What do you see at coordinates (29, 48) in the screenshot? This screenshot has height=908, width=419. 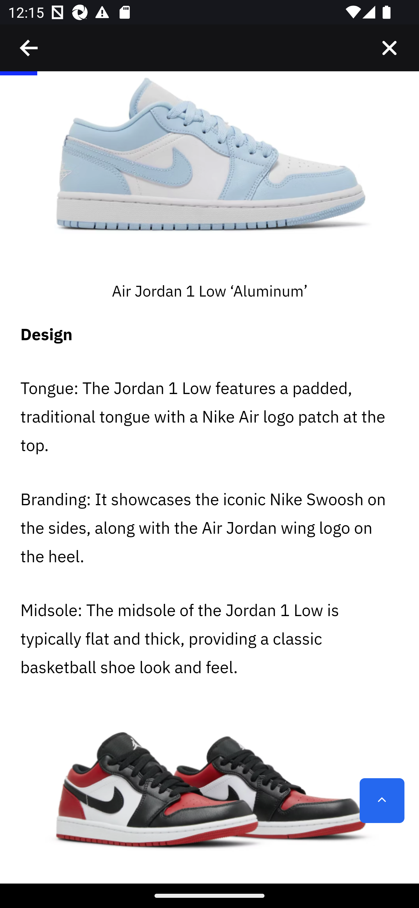 I see `` at bounding box center [29, 48].